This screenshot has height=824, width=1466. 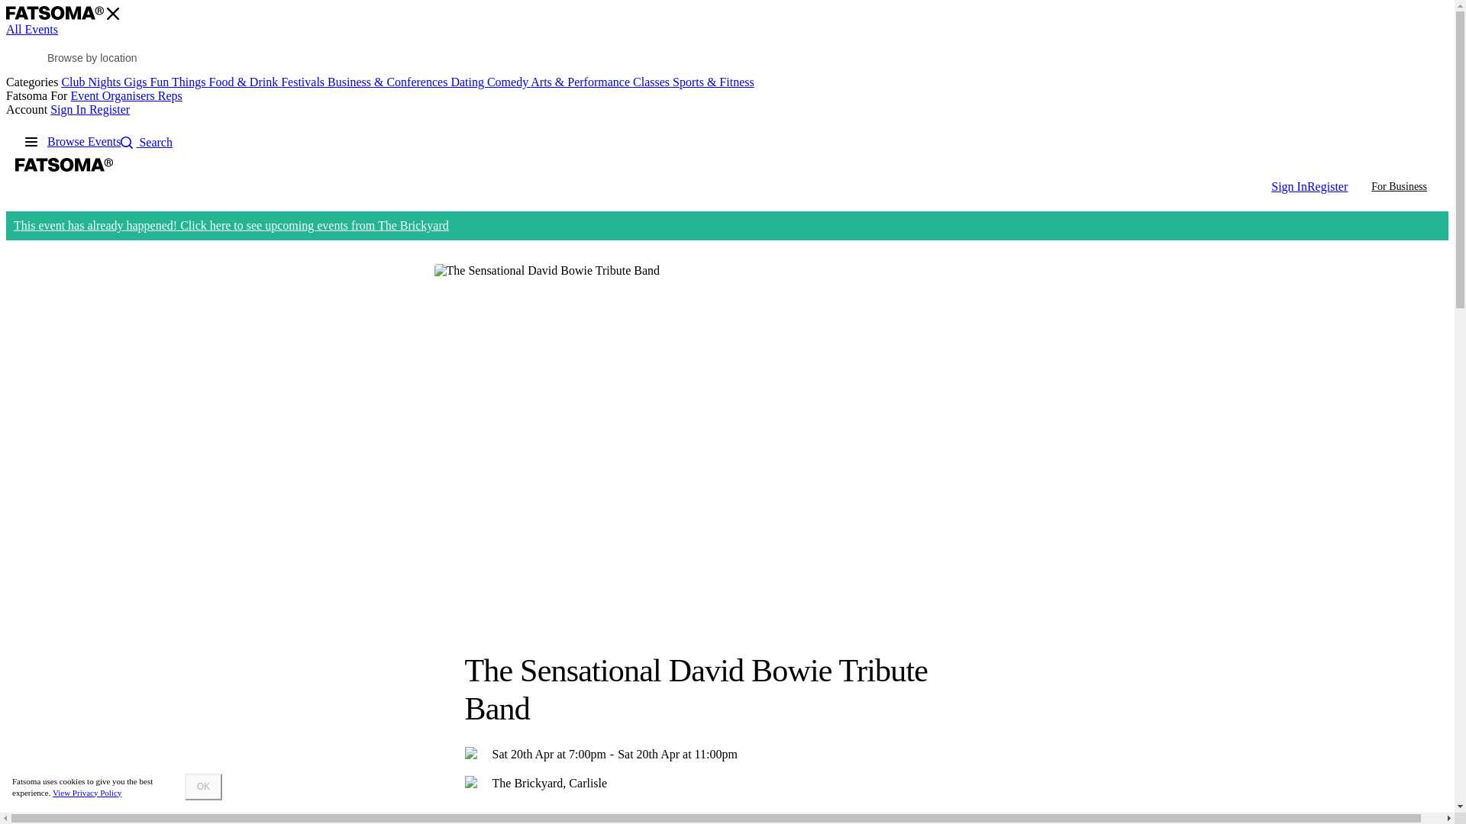 What do you see at coordinates (170, 95) in the screenshot?
I see `Reps` at bounding box center [170, 95].